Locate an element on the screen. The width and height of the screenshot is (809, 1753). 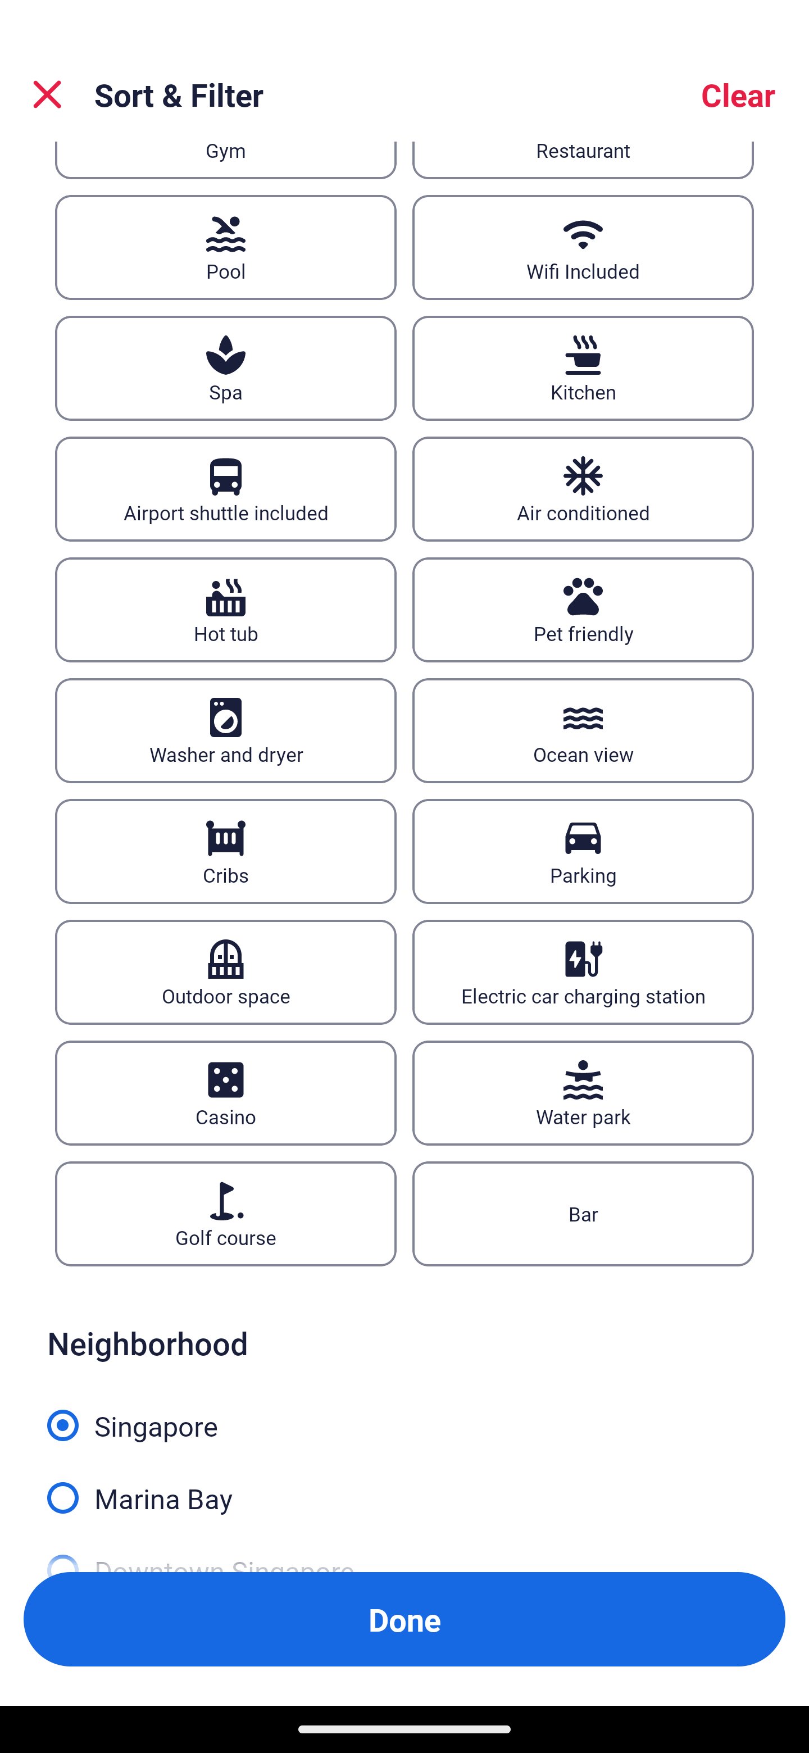
Close Sort and Filter is located at coordinates (47, 94).